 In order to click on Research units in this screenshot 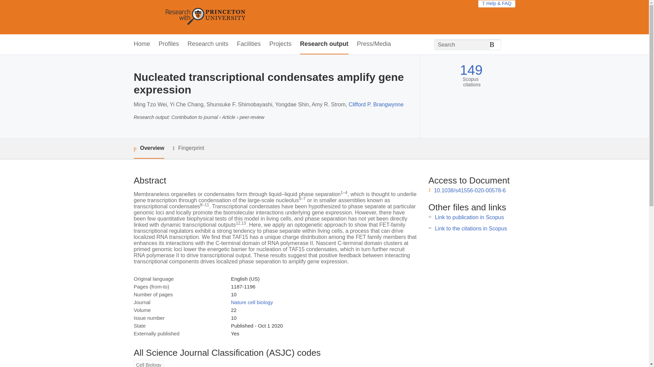, I will do `click(208, 44)`.